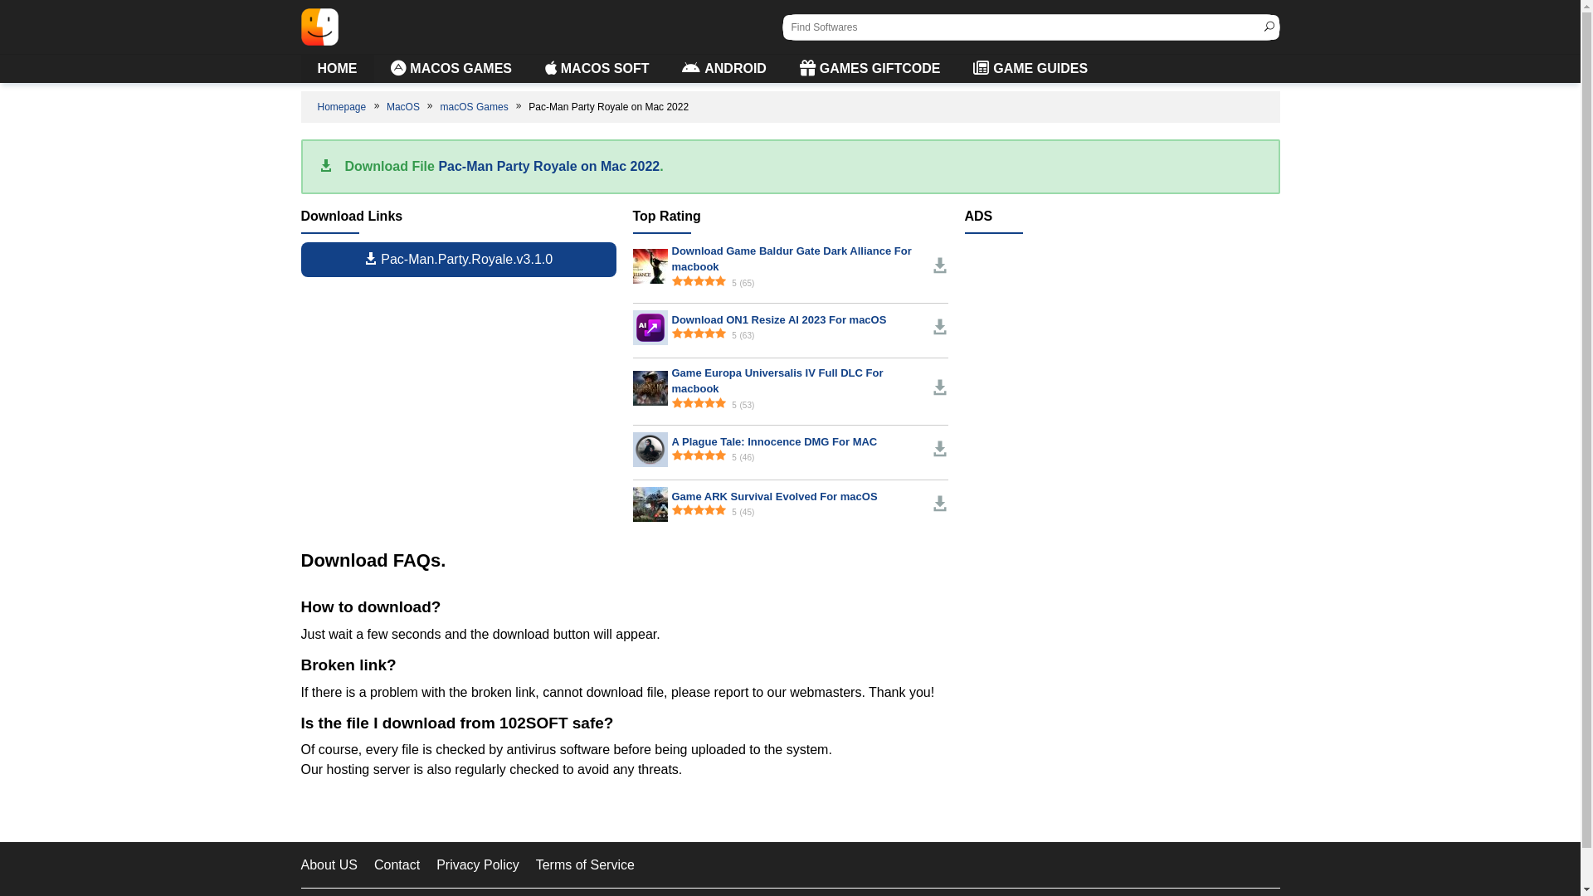 Image resolution: width=1593 pixels, height=896 pixels. What do you see at coordinates (939, 388) in the screenshot?
I see `Download Game Europa Universalis IV Full DLC For macbook` at bounding box center [939, 388].